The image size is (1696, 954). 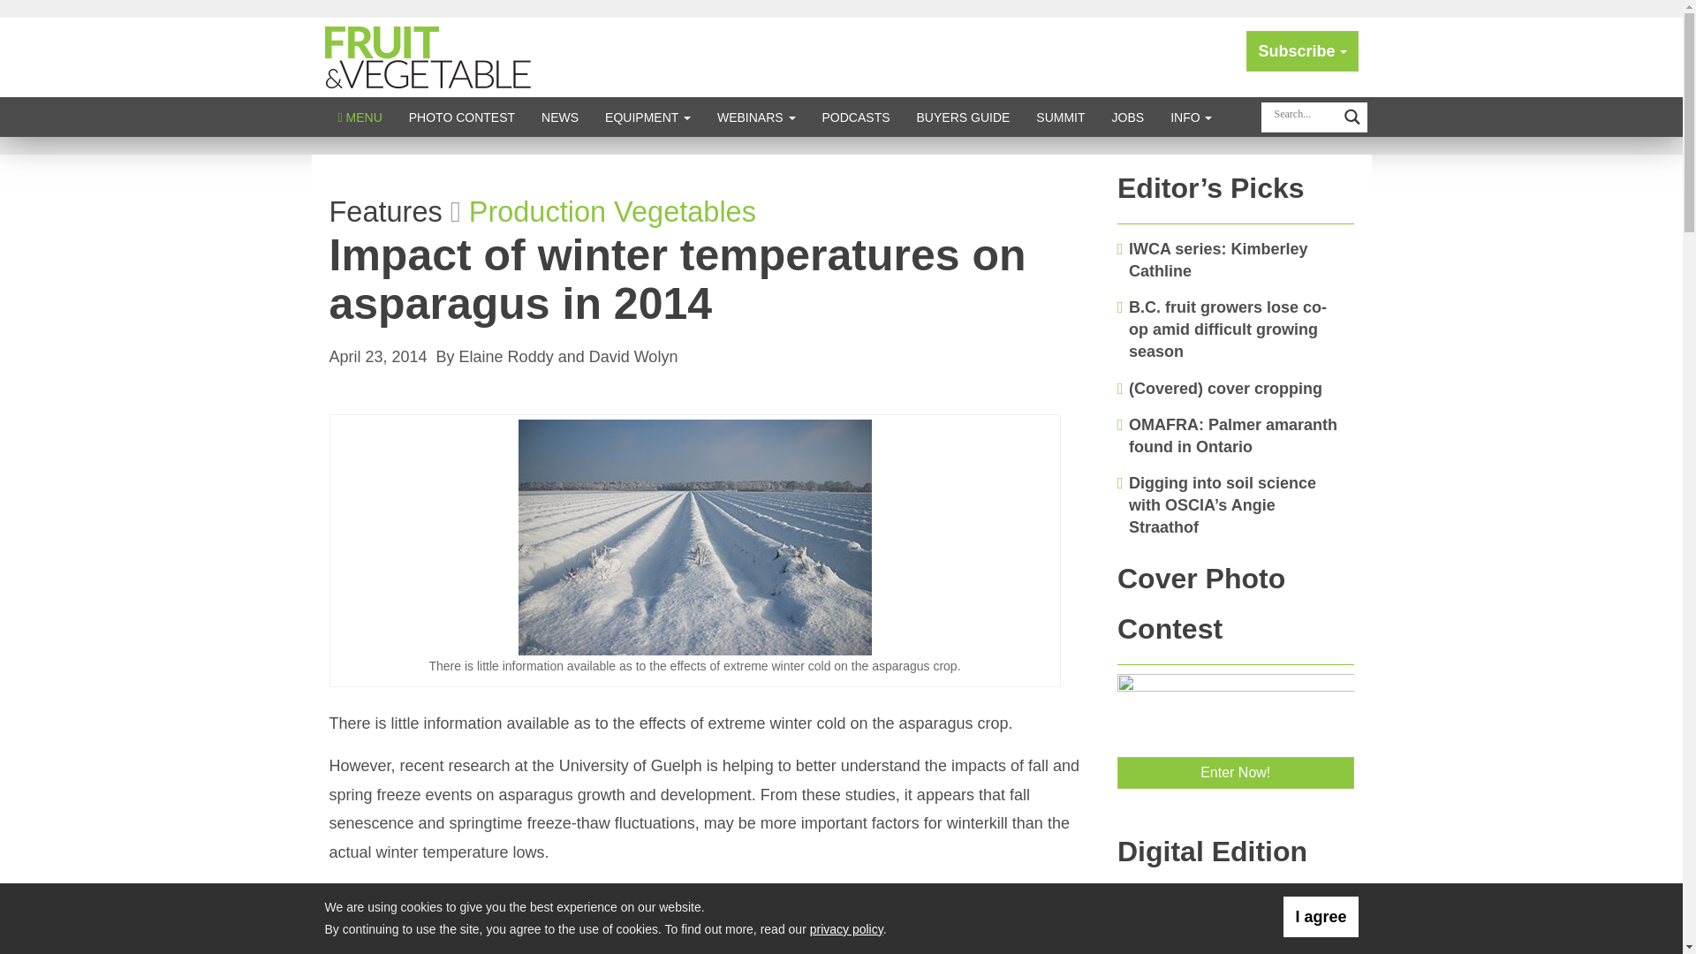 What do you see at coordinates (360, 117) in the screenshot?
I see `MENU` at bounding box center [360, 117].